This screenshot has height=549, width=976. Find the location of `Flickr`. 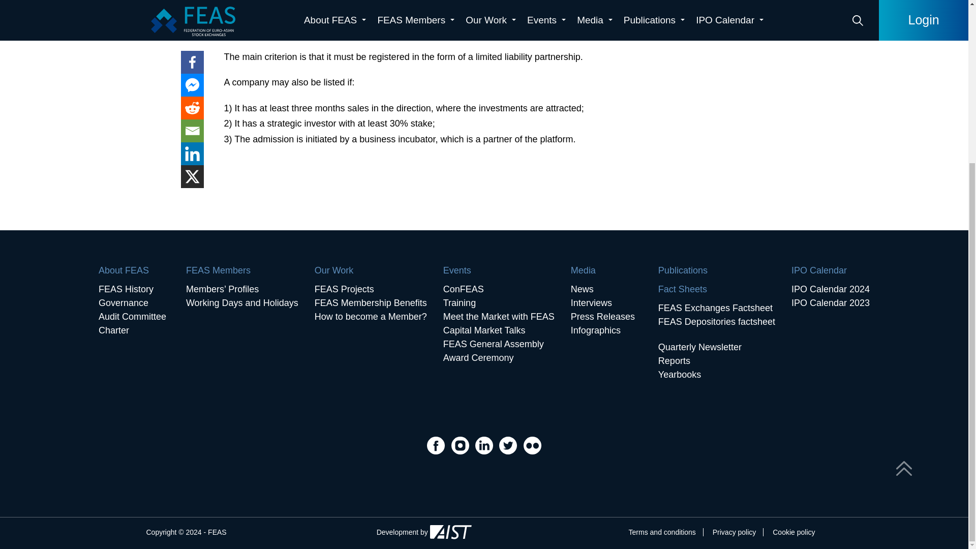

Flickr is located at coordinates (532, 444).